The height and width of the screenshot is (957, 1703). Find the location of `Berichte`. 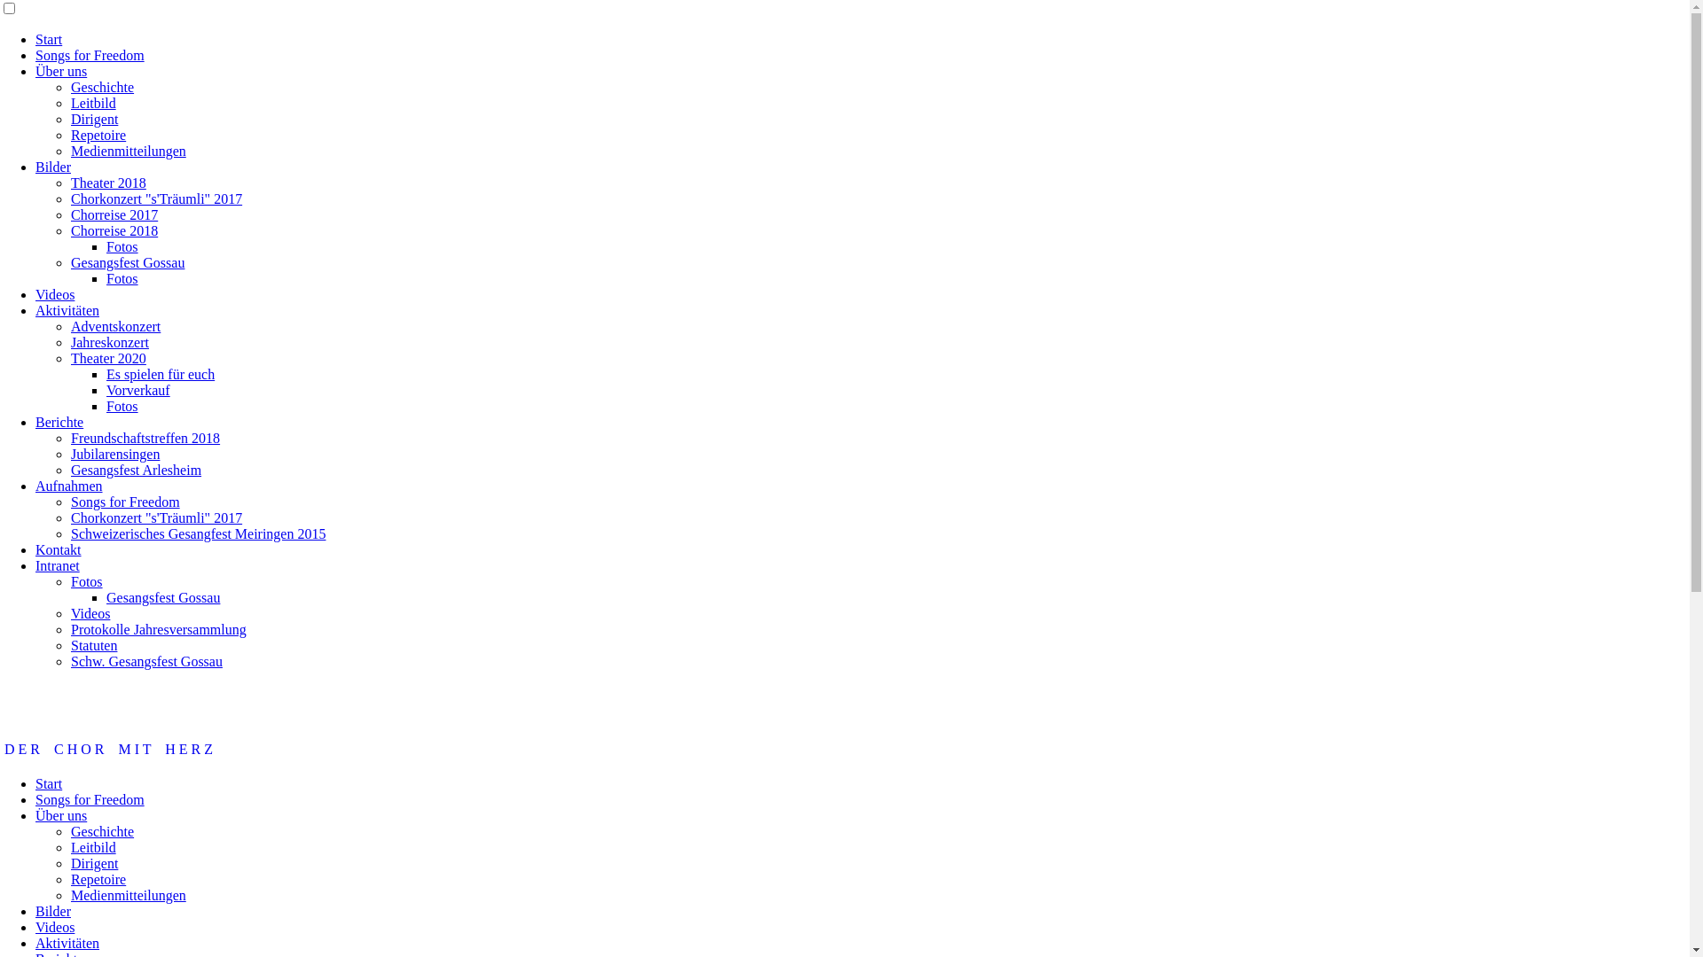

Berichte is located at coordinates (59, 422).